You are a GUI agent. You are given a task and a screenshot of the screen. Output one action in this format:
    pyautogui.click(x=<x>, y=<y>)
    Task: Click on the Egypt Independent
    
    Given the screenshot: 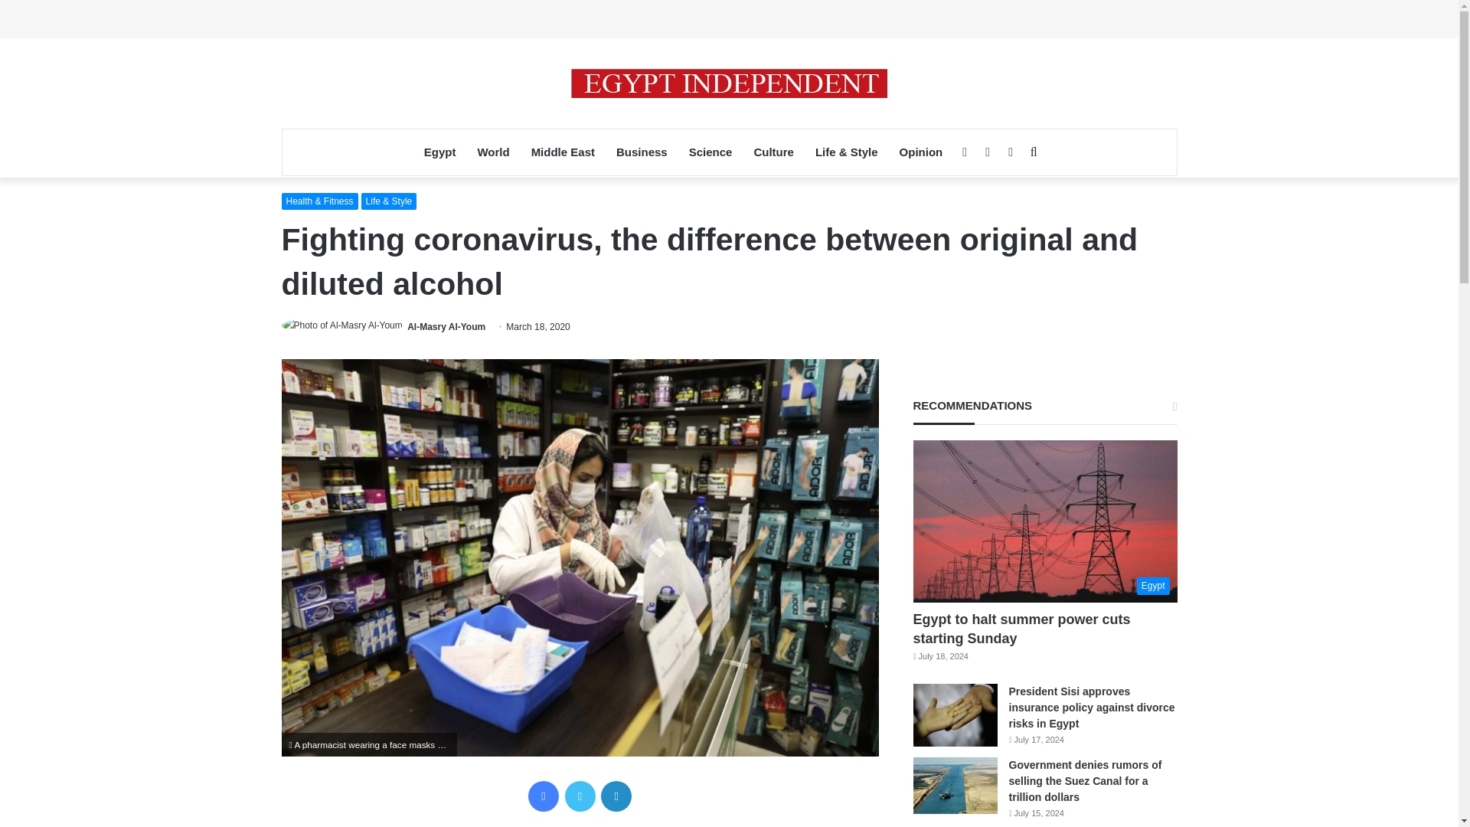 What is the action you would take?
    pyautogui.click(x=729, y=83)
    